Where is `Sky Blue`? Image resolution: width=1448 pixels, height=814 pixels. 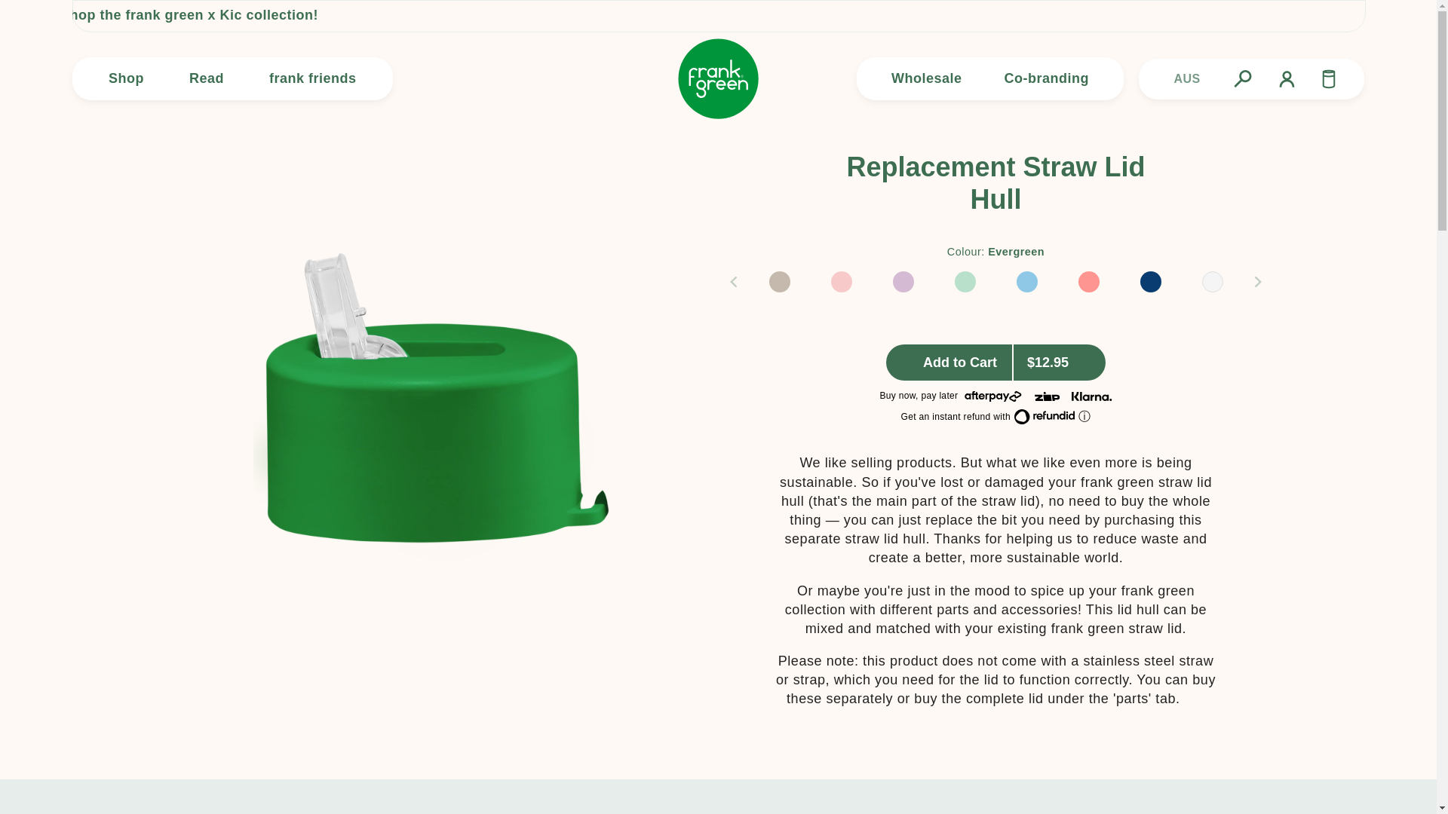
Sky Blue is located at coordinates (1026, 282).